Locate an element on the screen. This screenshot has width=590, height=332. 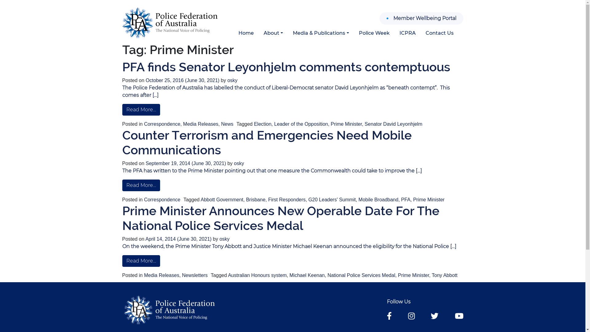
October 25, 2016 (June 30, 2021) is located at coordinates (183, 81).